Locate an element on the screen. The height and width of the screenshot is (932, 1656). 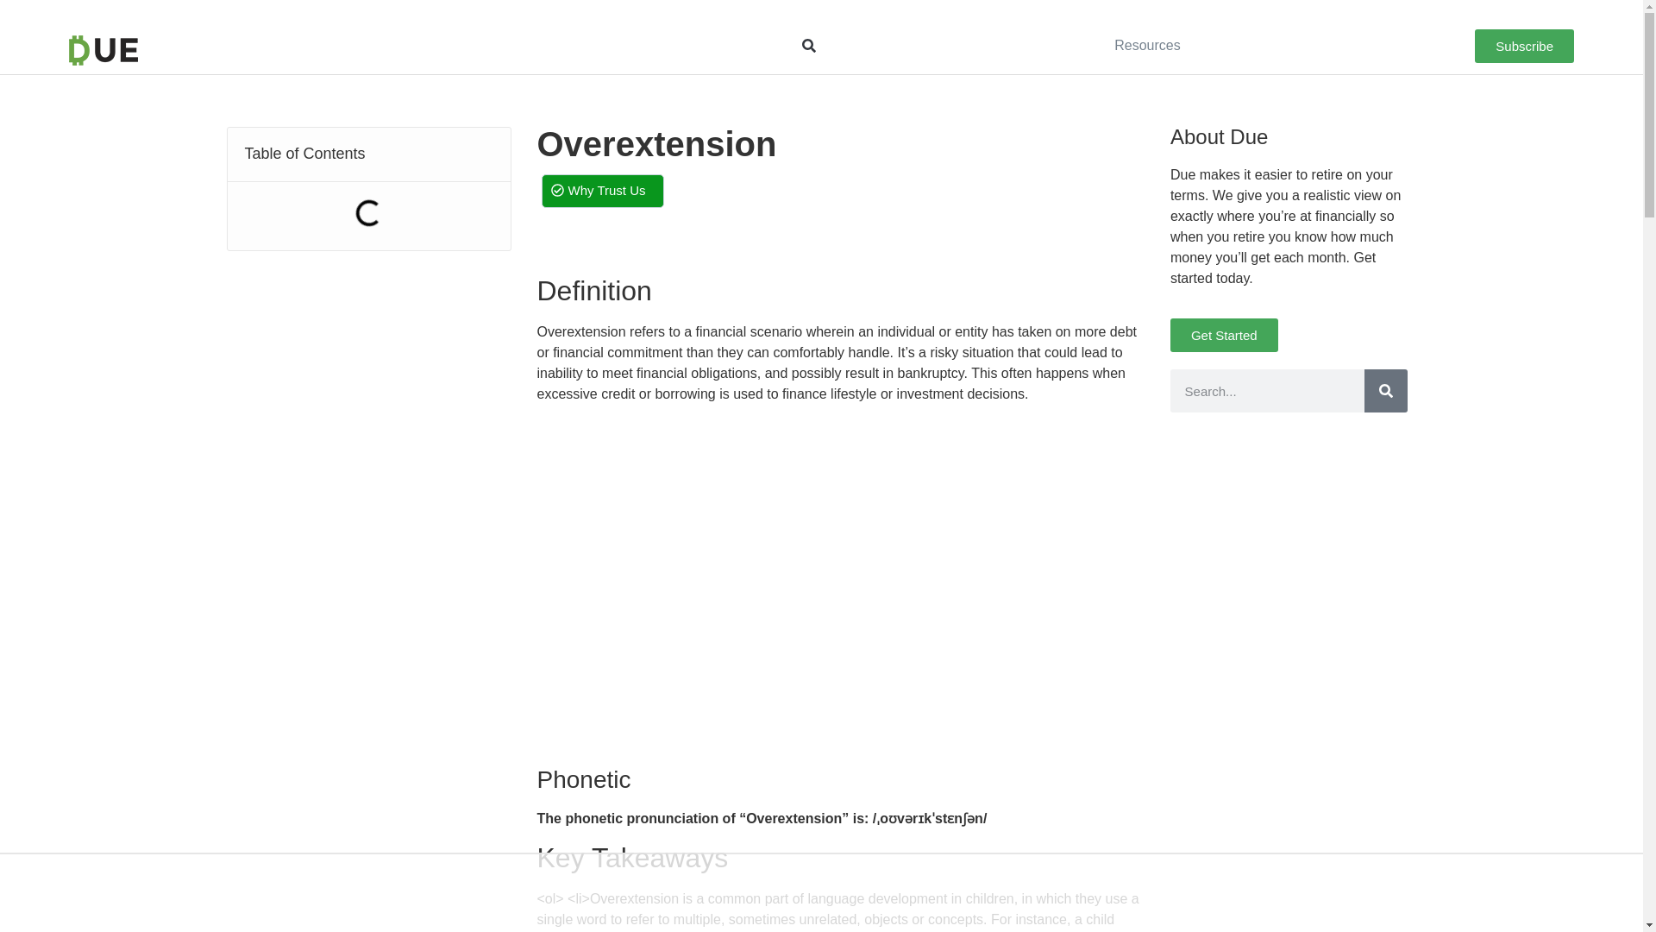
Get Started is located at coordinates (1225, 335).